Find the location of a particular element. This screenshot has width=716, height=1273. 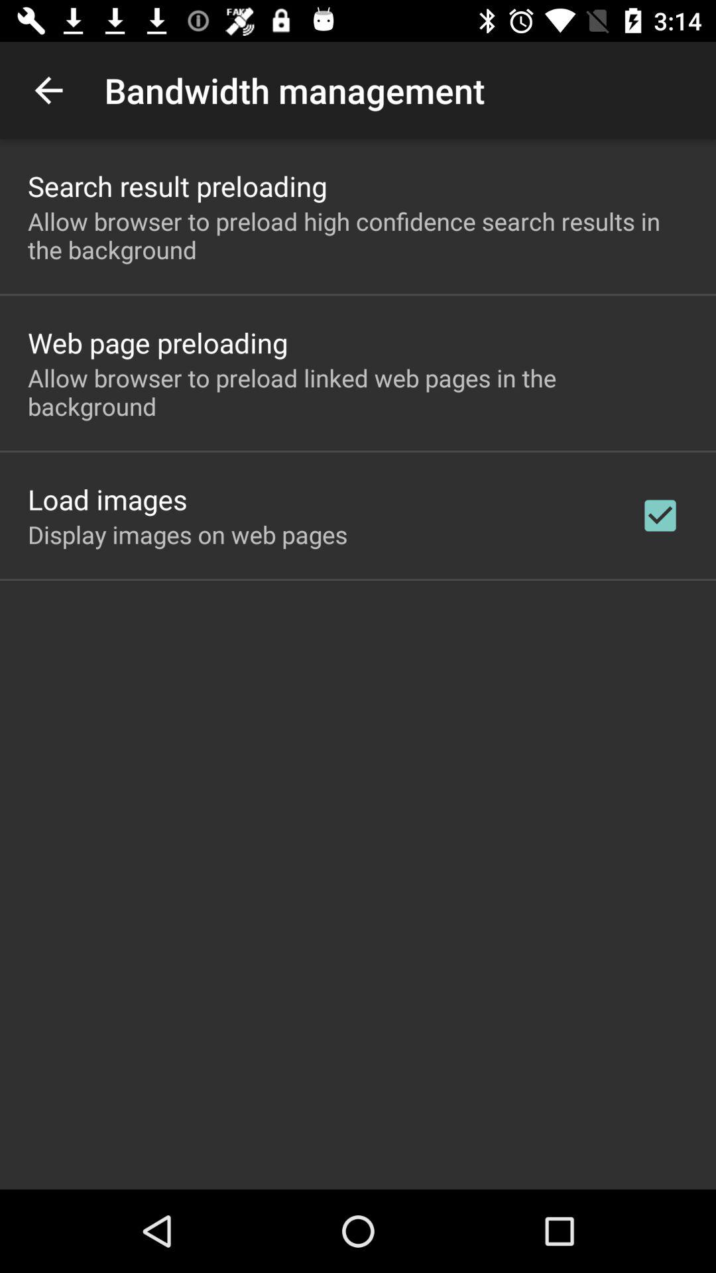

tap item next to display images on item is located at coordinates (660, 515).